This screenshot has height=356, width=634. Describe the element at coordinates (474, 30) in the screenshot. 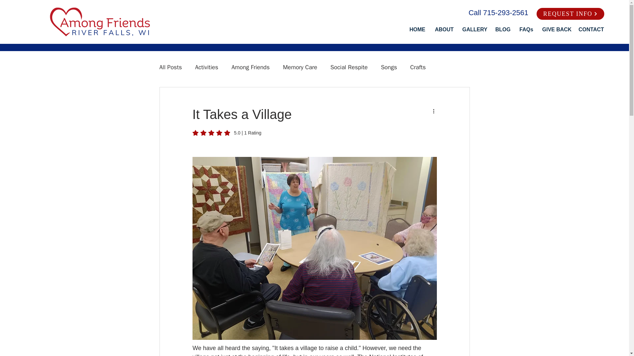

I see `GALLERY` at that location.